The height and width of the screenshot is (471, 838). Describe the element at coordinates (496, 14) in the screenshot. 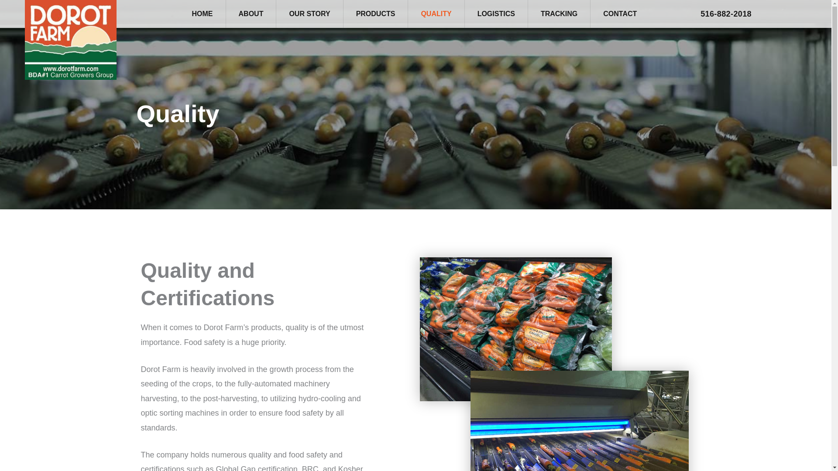

I see `LOGISTICS` at that location.